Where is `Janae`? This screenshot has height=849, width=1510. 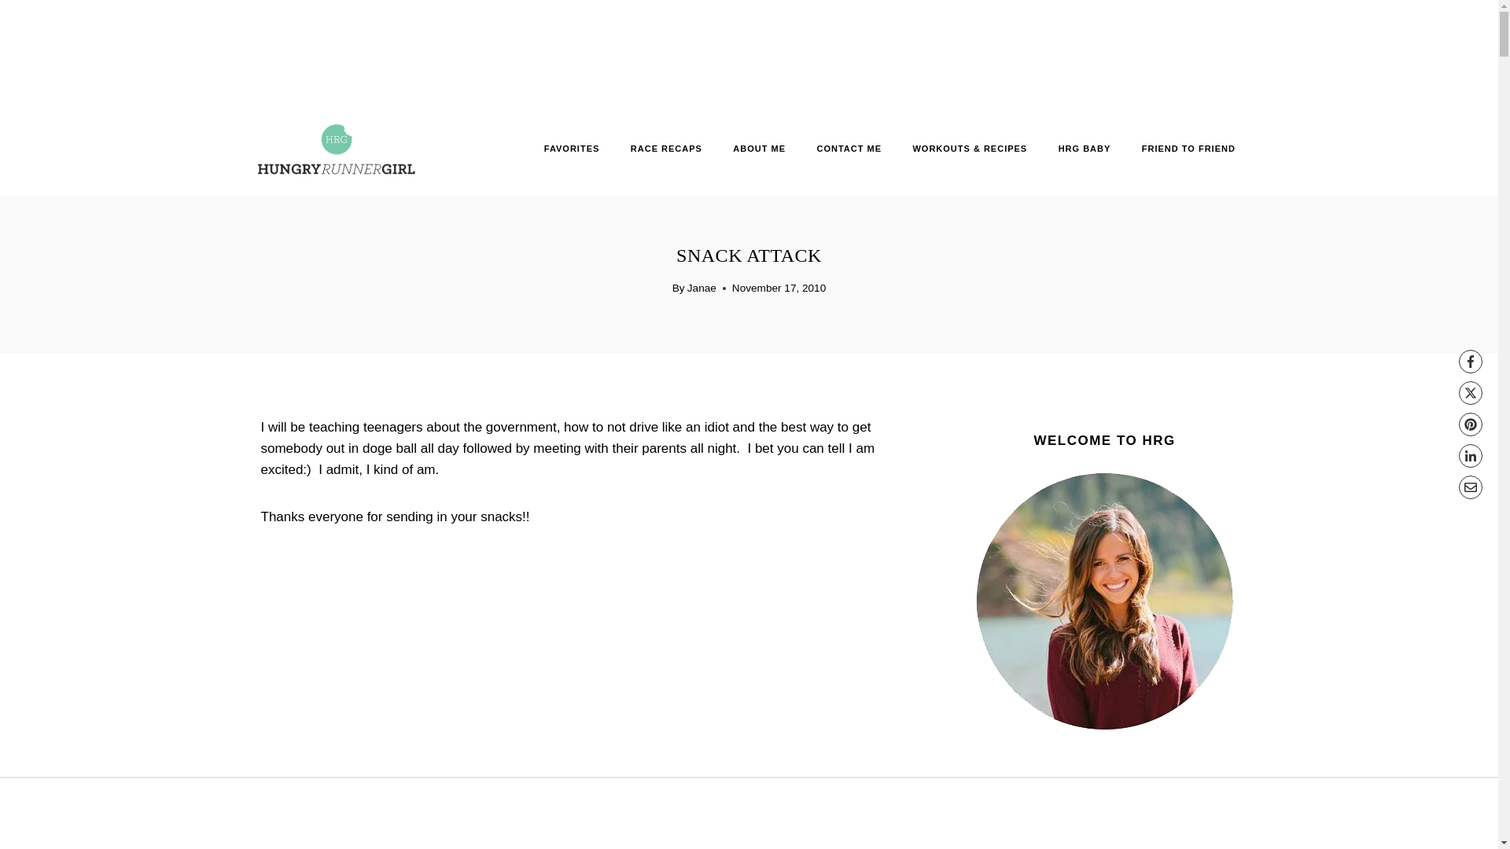
Janae is located at coordinates (702, 288).